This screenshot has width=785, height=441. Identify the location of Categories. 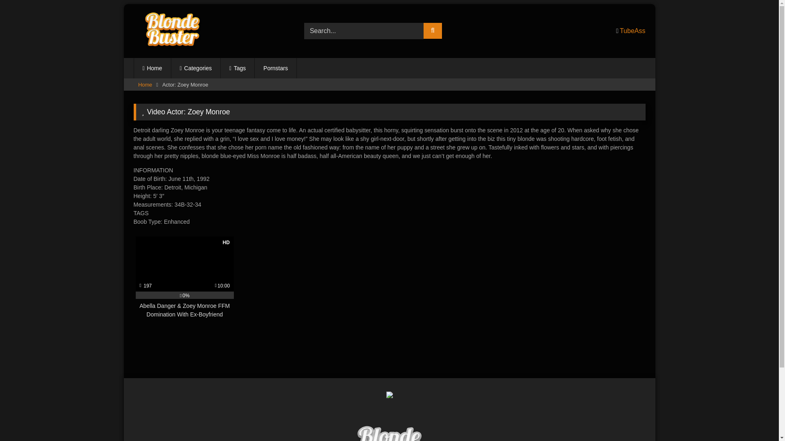
(195, 68).